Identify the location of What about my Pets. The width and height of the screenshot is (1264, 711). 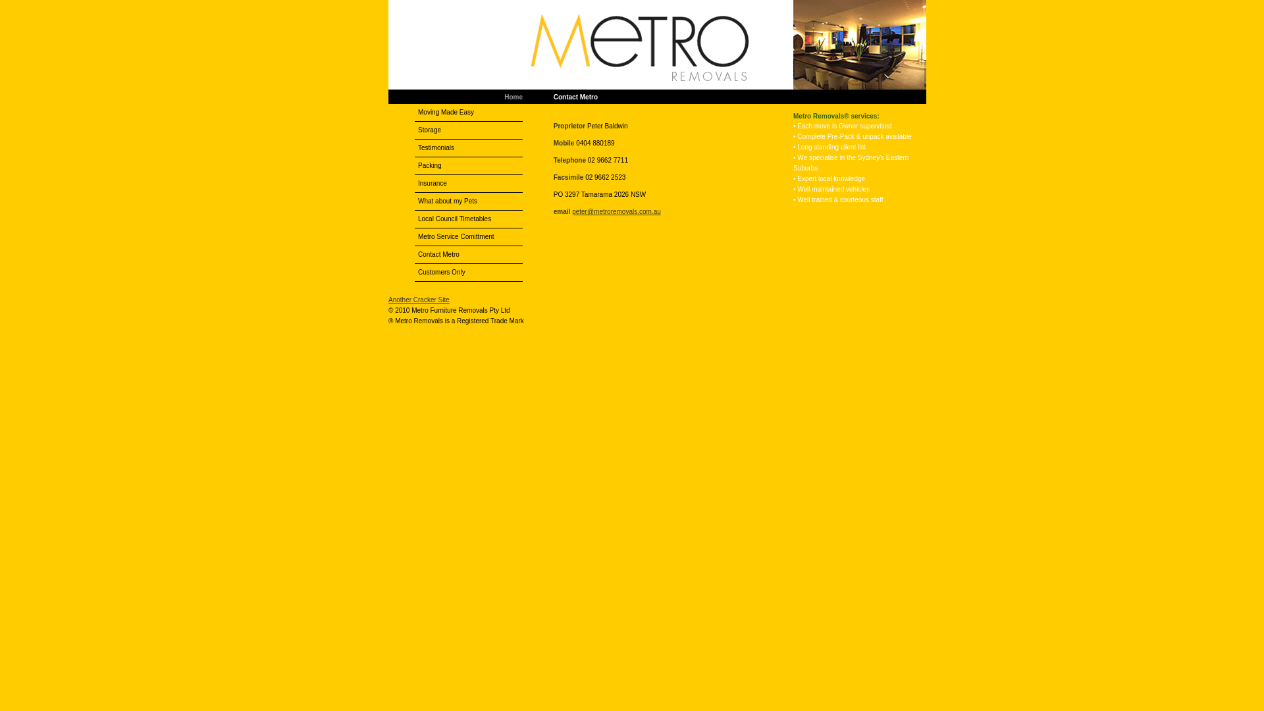
(469, 201).